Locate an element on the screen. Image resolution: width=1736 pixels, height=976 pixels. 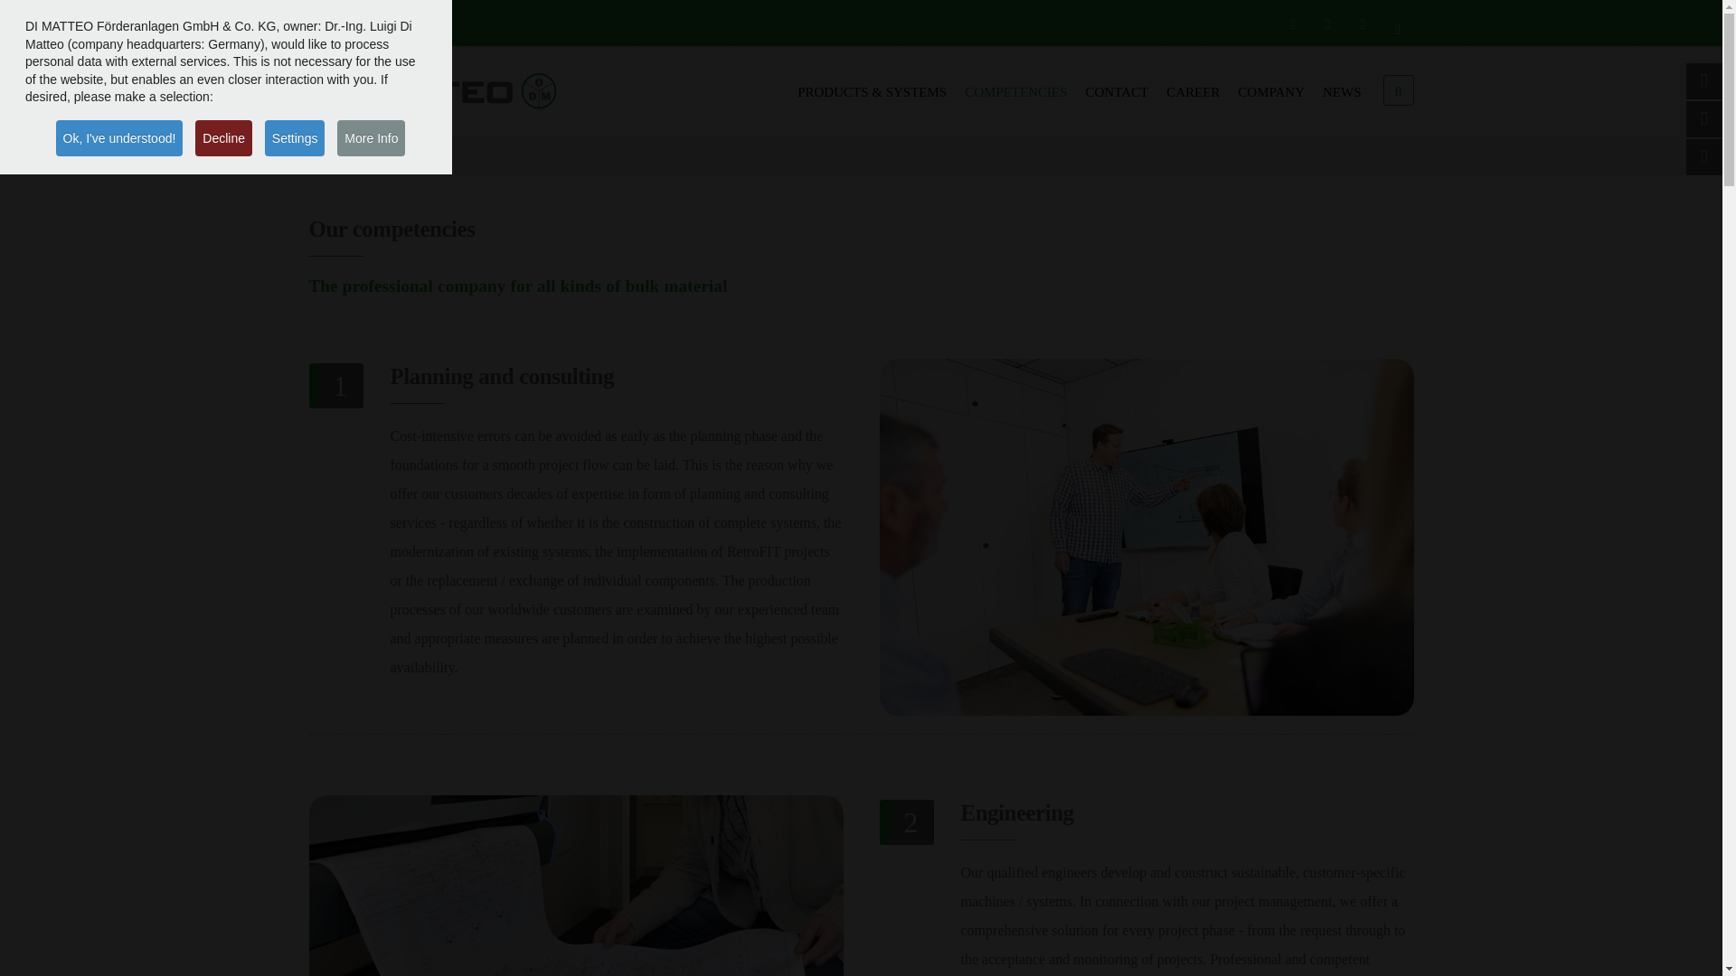
English is located at coordinates (345, 23).